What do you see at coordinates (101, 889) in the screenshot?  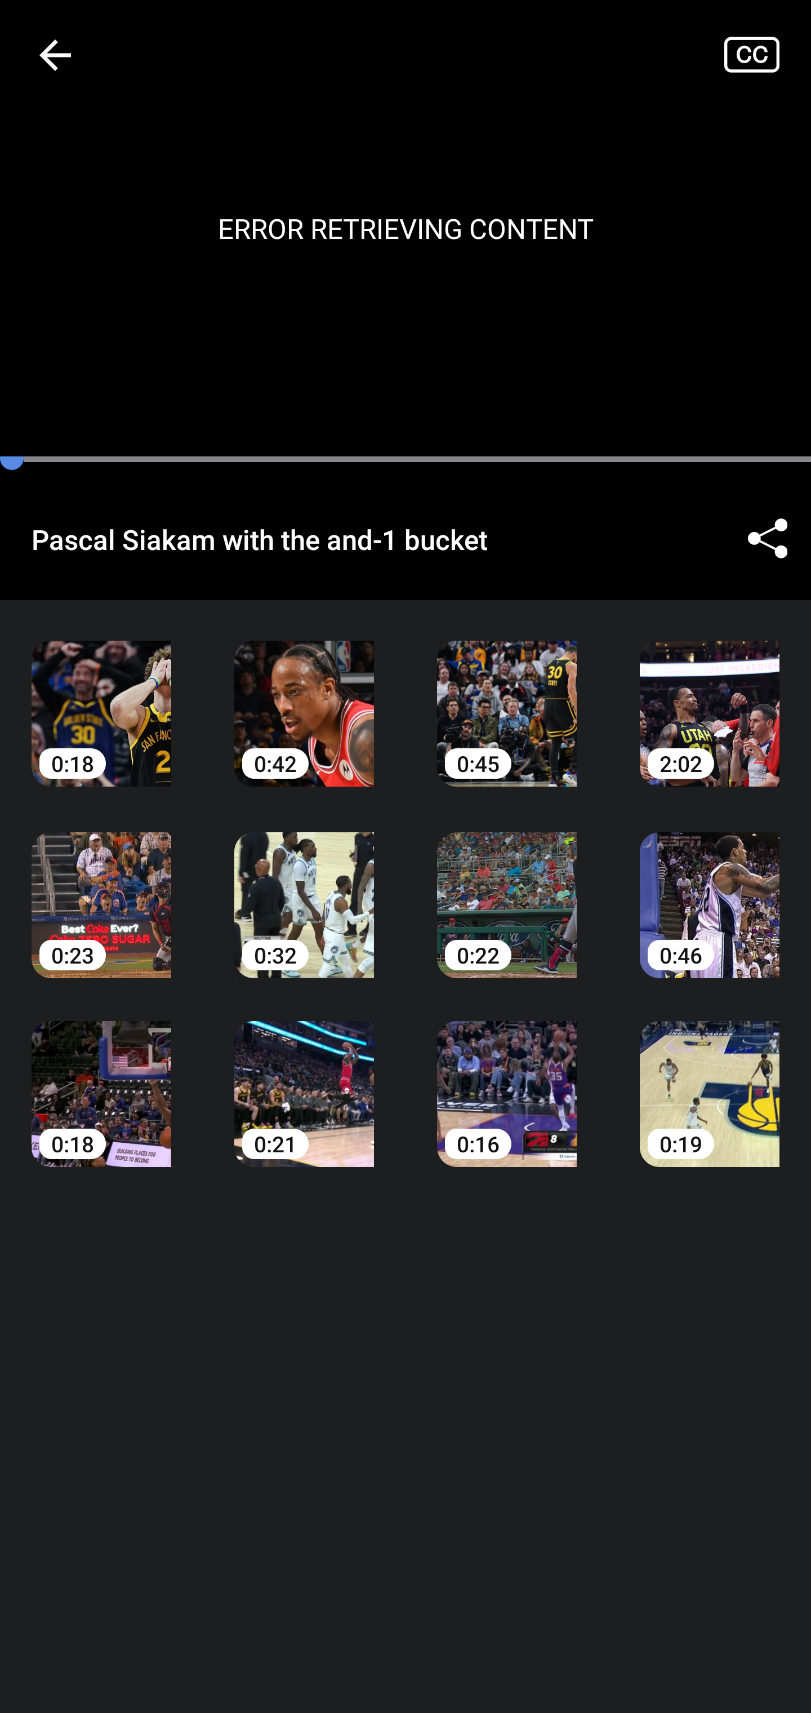 I see `0:23` at bounding box center [101, 889].